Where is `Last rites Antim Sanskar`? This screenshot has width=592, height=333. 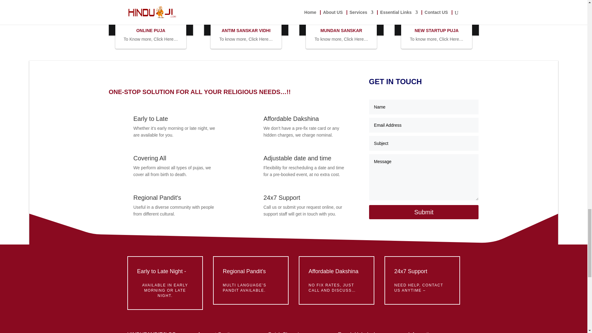 Last rites Antim Sanskar is located at coordinates (246, 18).